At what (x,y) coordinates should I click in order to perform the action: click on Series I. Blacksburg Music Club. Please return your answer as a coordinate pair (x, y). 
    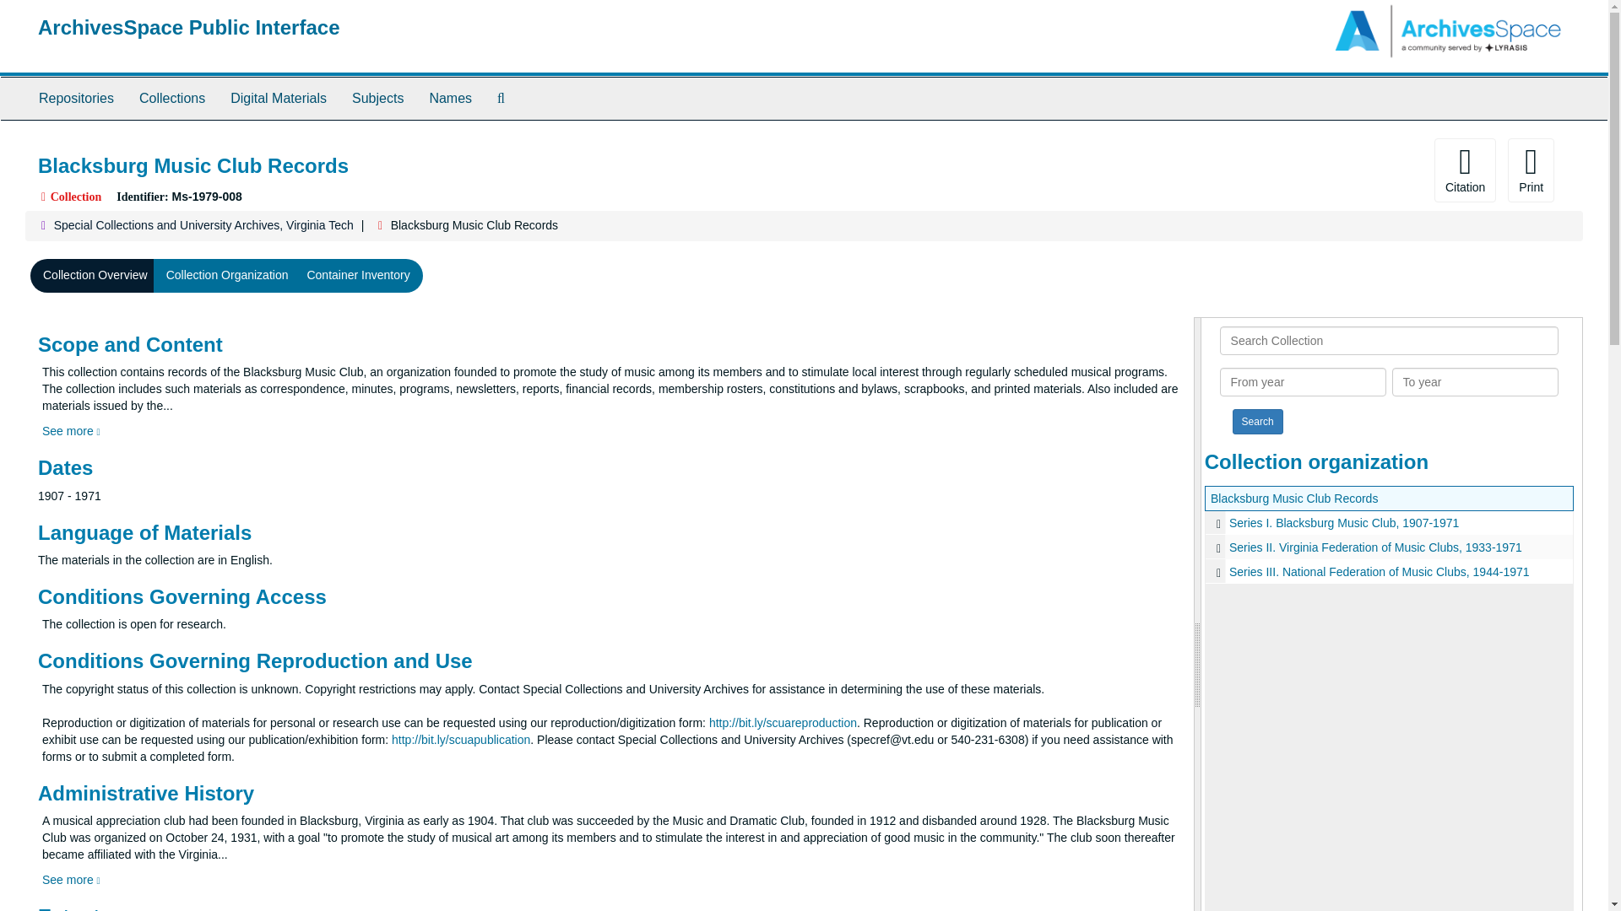
    Looking at the image, I should click on (1389, 521).